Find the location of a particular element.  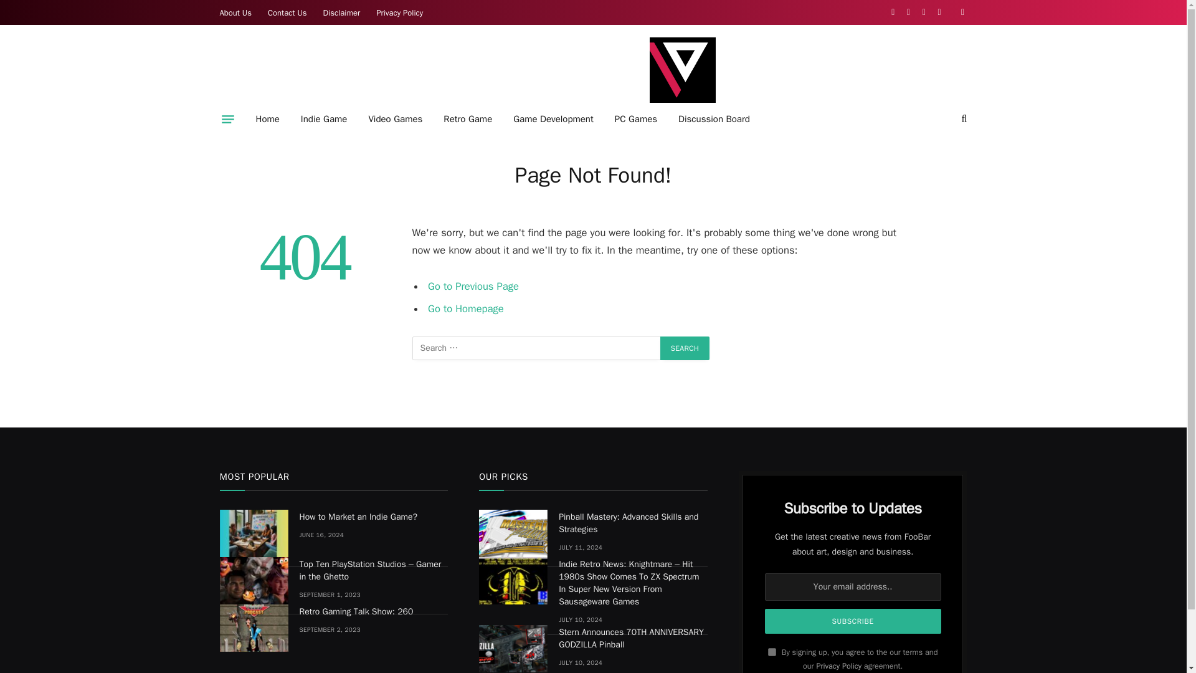

Stern Announces 70TH ANNIVERSARY GODZILLA Pinball is located at coordinates (513, 648).